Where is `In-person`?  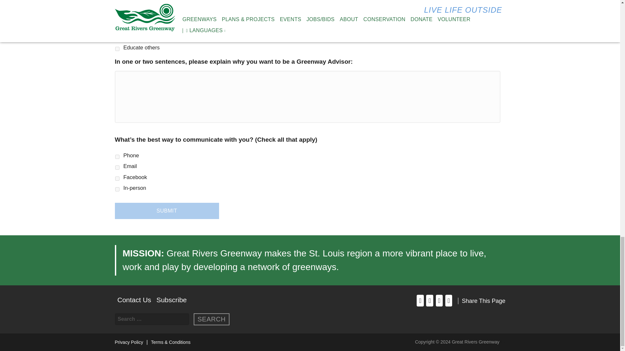
In-person is located at coordinates (117, 189).